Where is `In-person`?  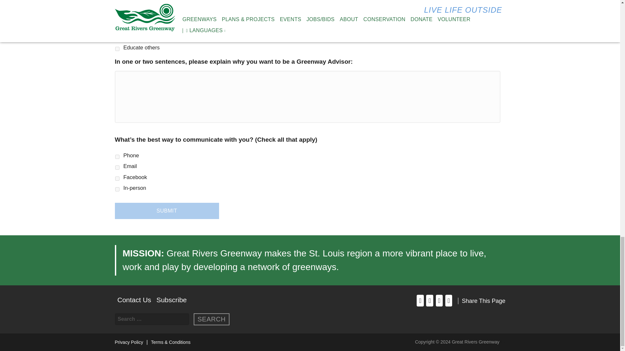
In-person is located at coordinates (117, 189).